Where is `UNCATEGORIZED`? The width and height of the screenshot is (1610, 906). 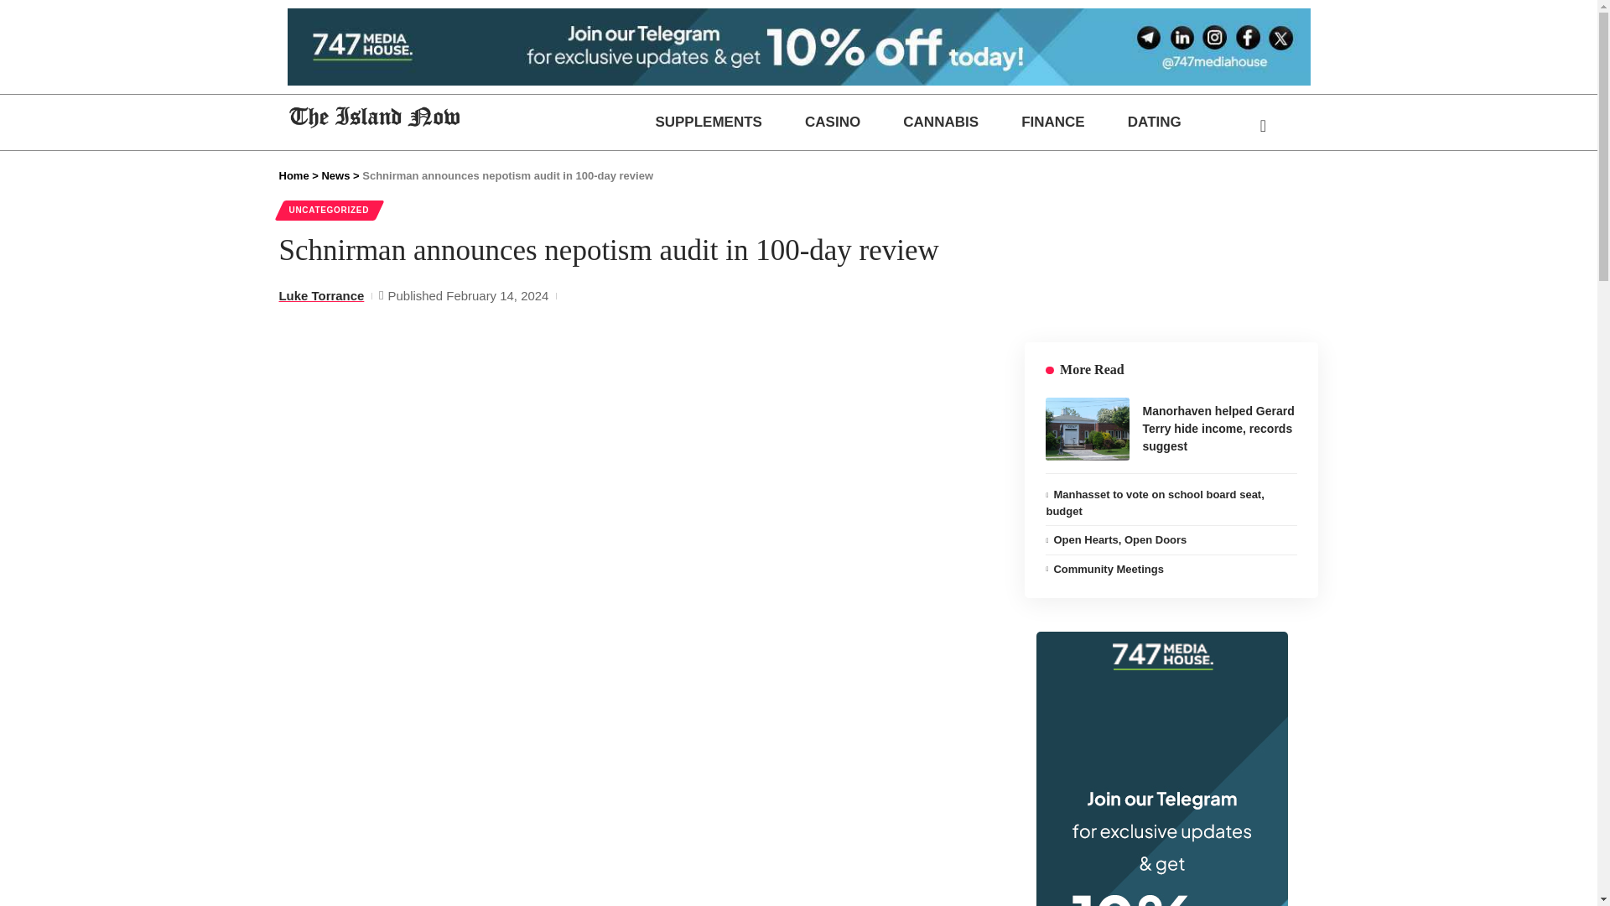
UNCATEGORIZED is located at coordinates (329, 210).